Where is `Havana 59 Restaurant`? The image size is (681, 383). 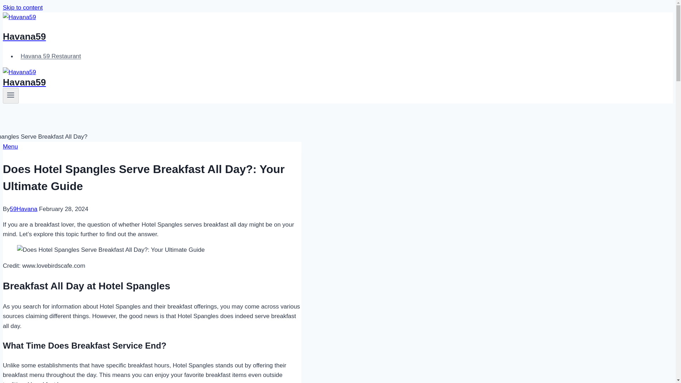 Havana 59 Restaurant is located at coordinates (51, 56).